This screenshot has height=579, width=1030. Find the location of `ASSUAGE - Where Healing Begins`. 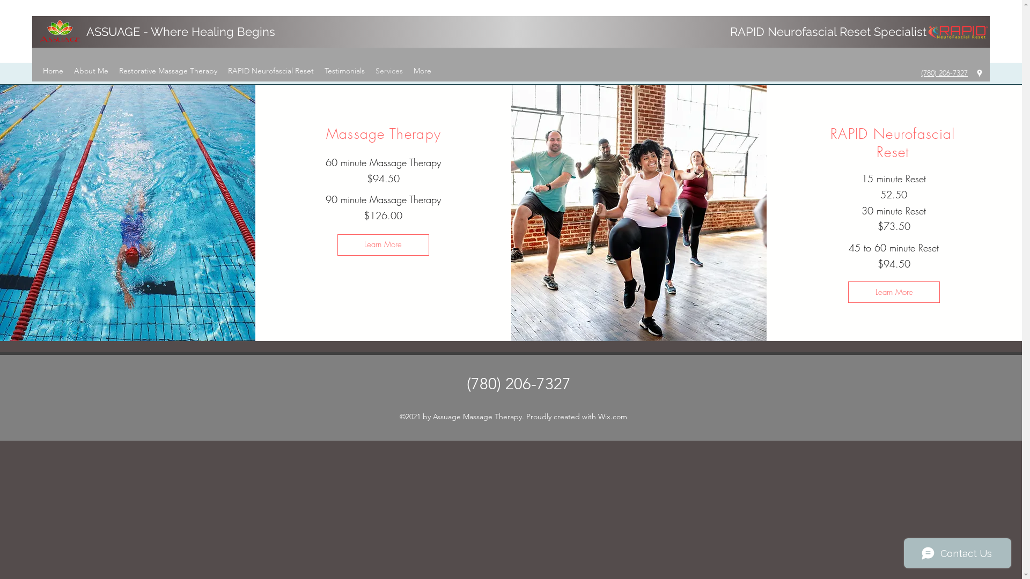

ASSUAGE - Where Healing Begins is located at coordinates (181, 32).